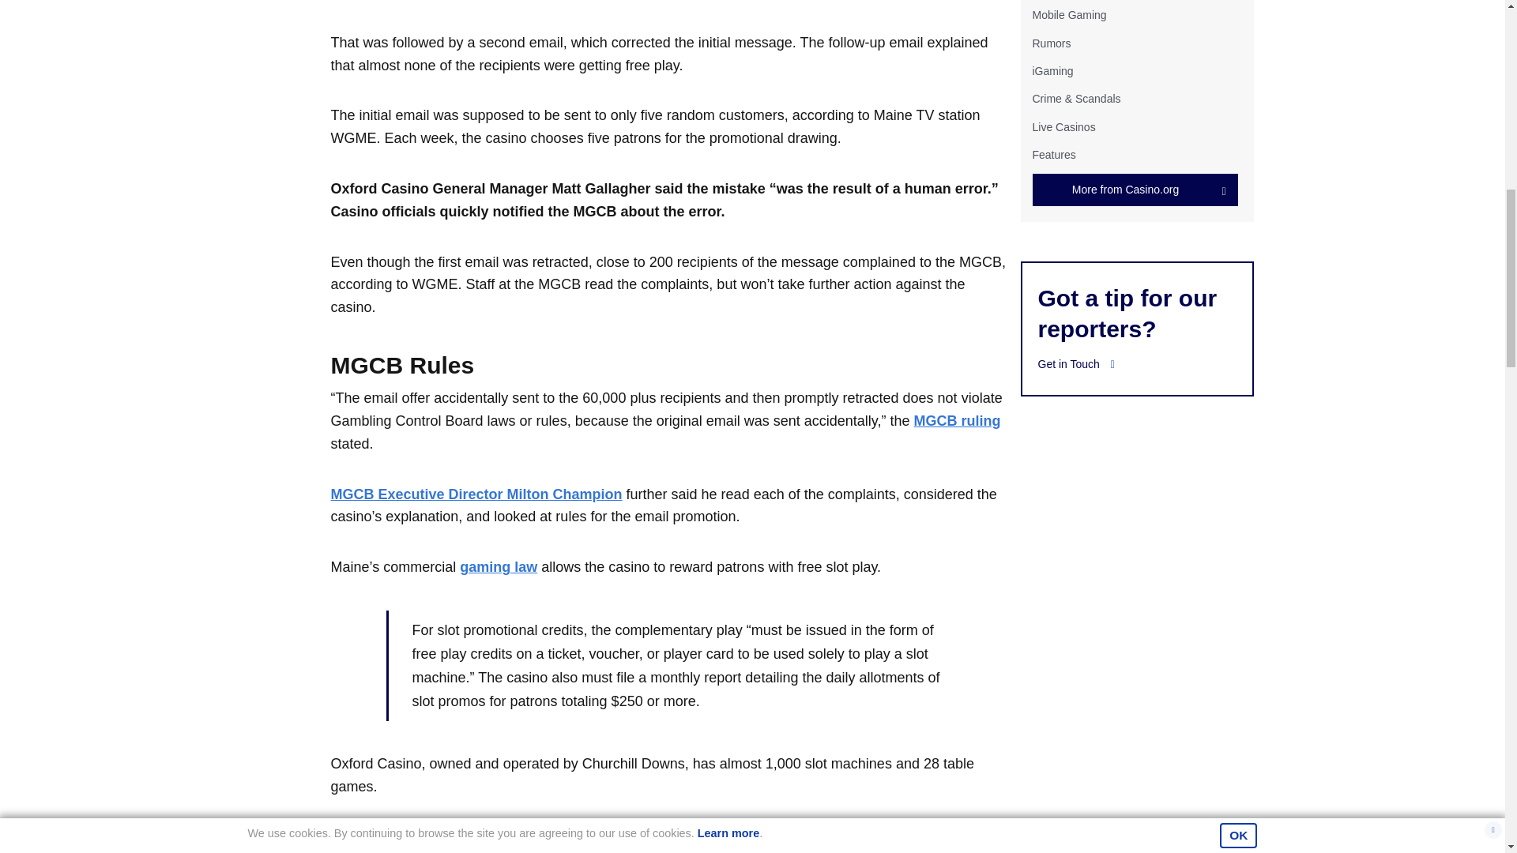  I want to click on MGCB Executive Director Milton Champion, so click(476, 494).